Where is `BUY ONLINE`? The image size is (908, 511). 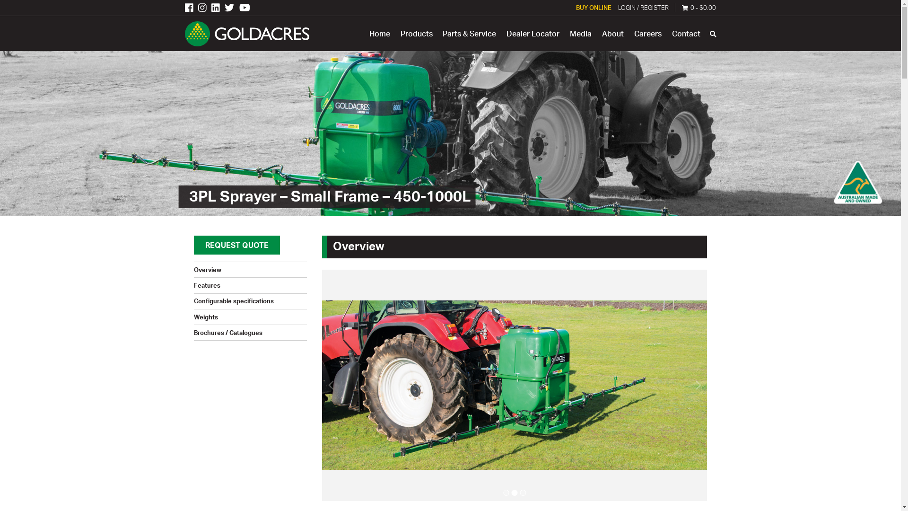
BUY ONLINE is located at coordinates (594, 8).